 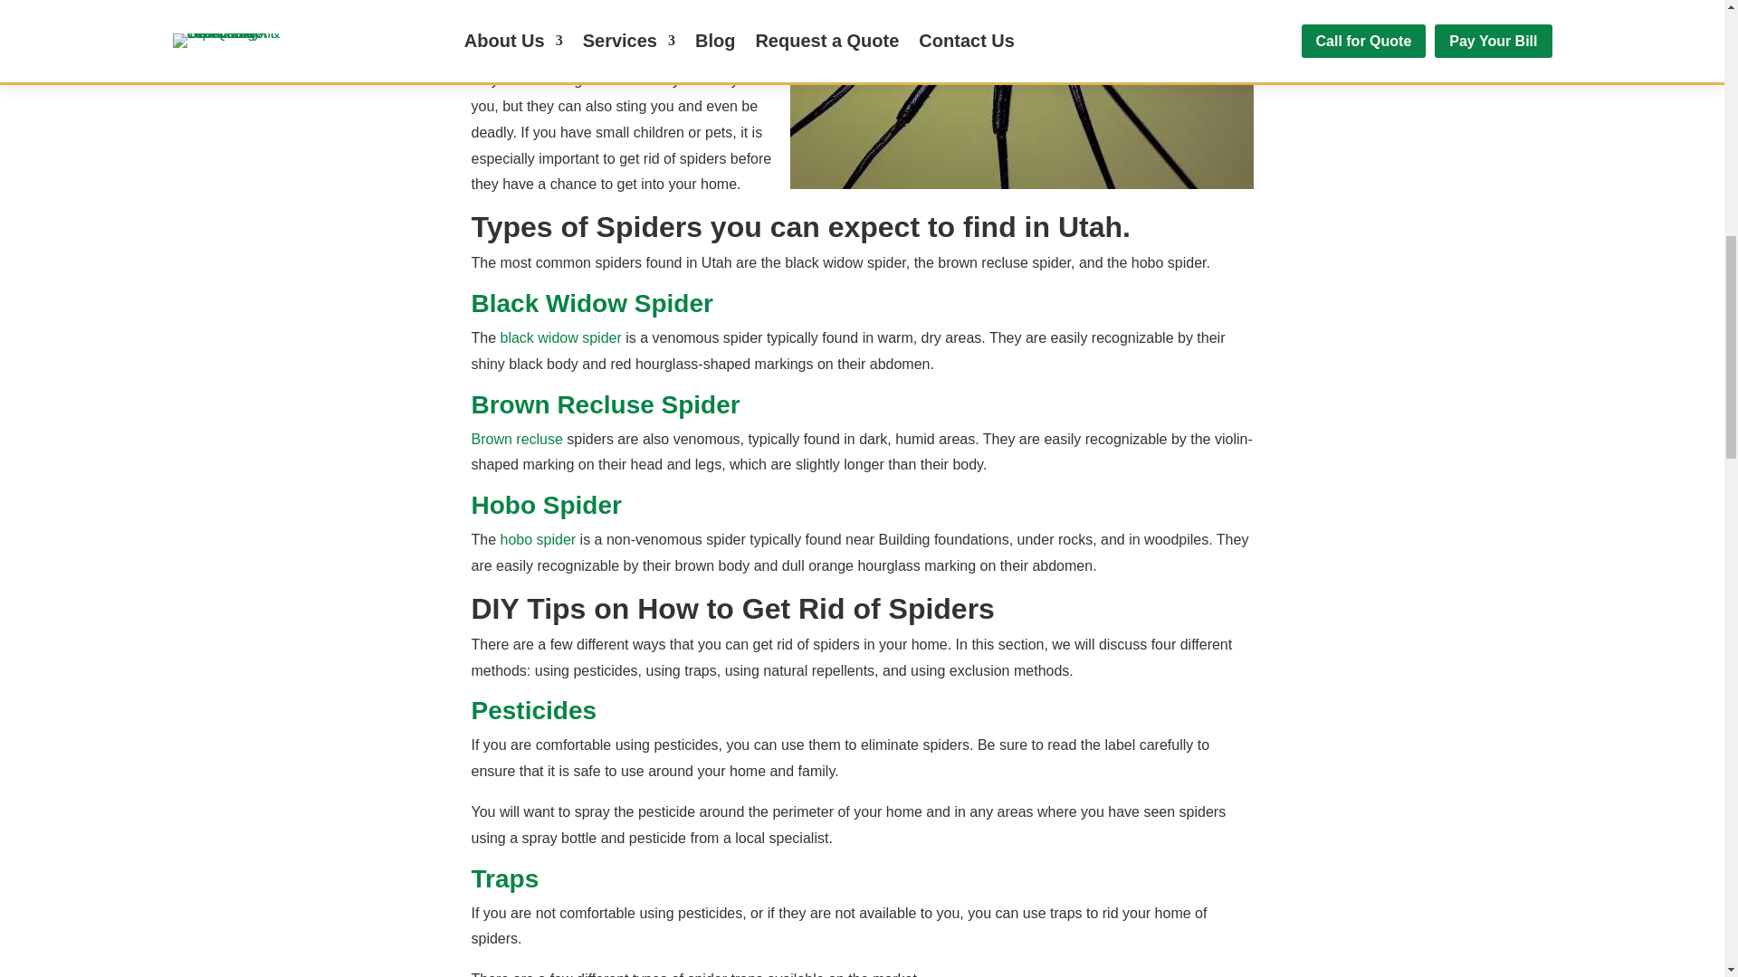 I want to click on black widow spider, so click(x=561, y=338).